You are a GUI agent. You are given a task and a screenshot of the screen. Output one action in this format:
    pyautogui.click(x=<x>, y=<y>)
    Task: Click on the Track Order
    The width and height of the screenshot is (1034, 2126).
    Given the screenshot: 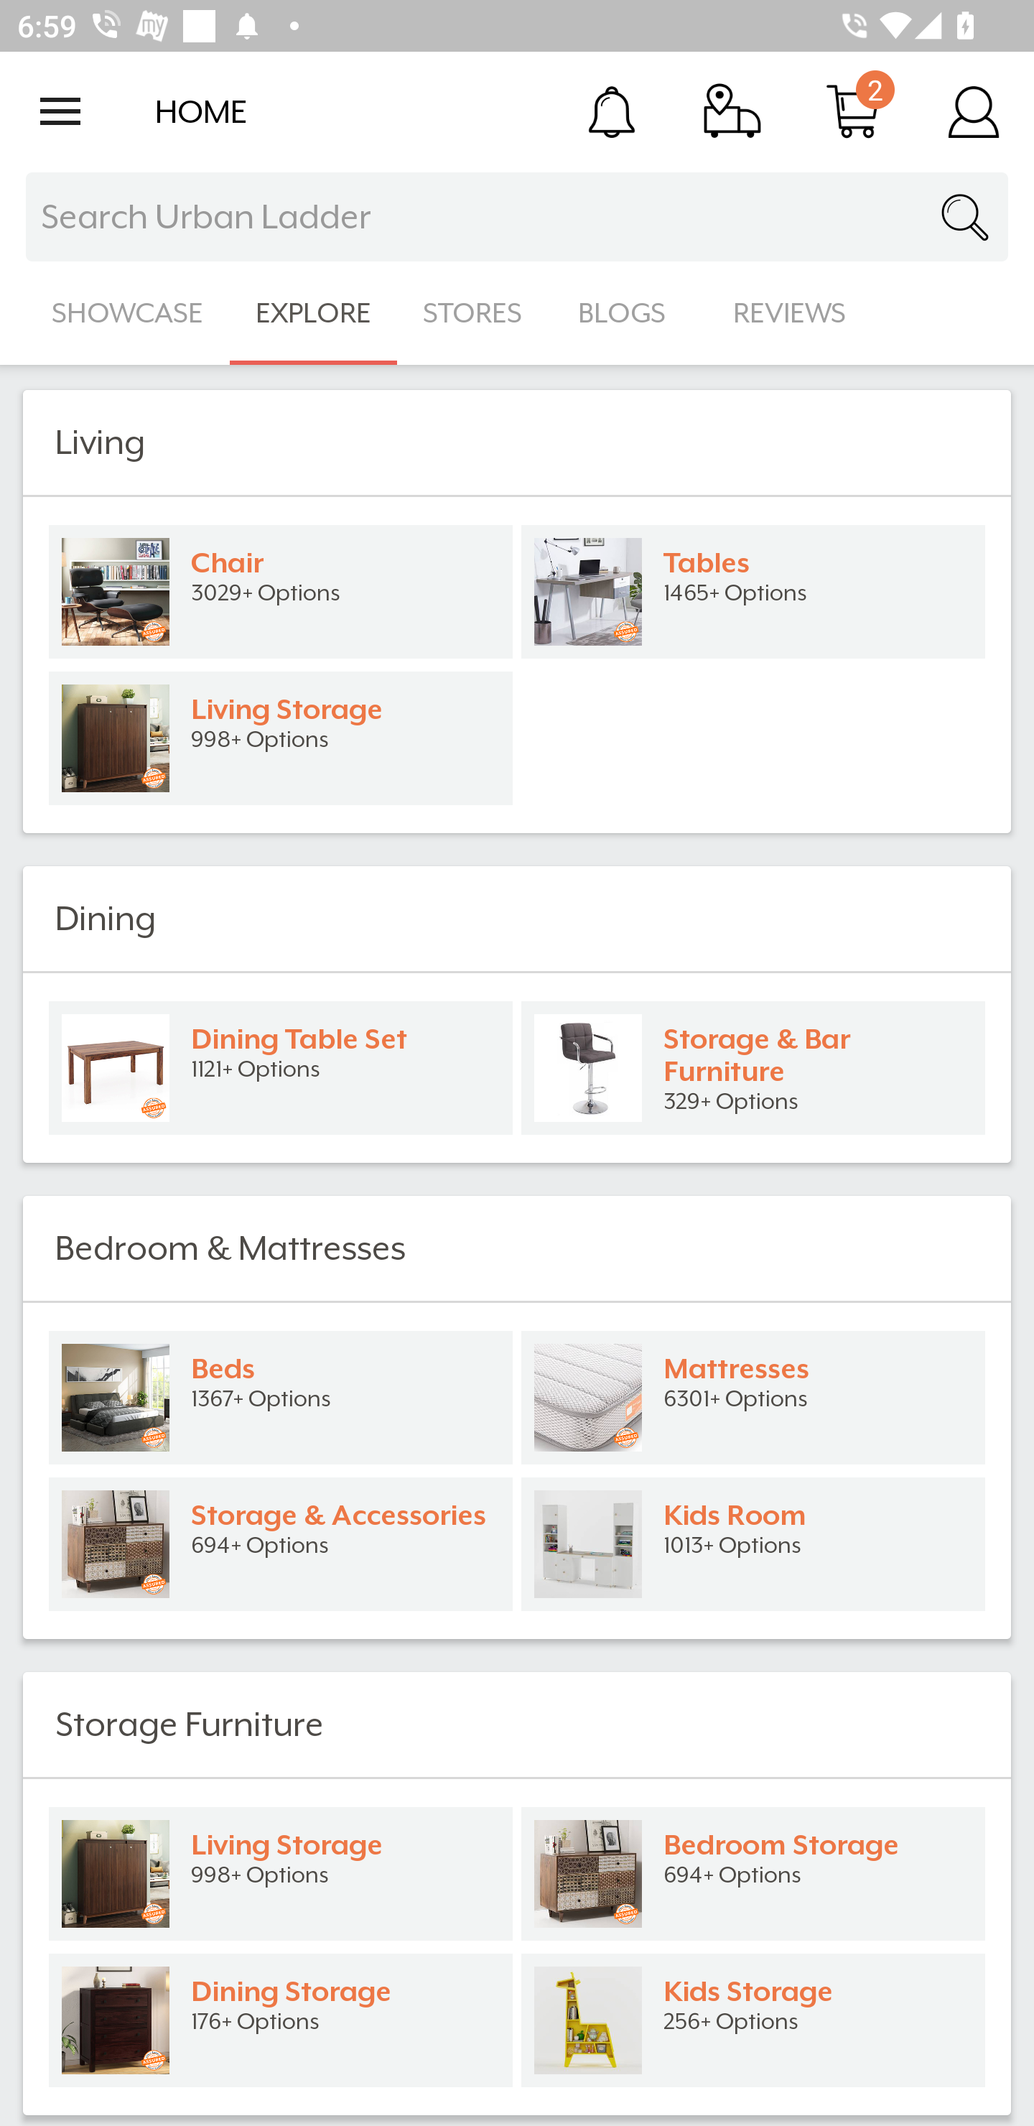 What is the action you would take?
    pyautogui.click(x=732, y=111)
    